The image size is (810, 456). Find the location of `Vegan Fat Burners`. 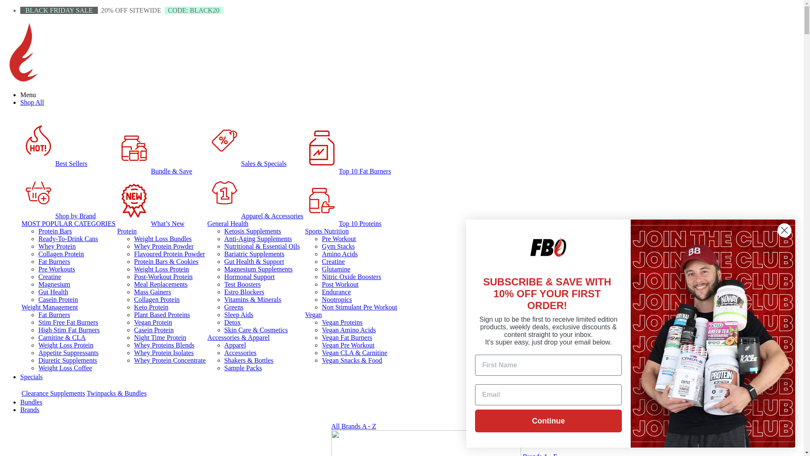

Vegan Fat Burners is located at coordinates (347, 338).